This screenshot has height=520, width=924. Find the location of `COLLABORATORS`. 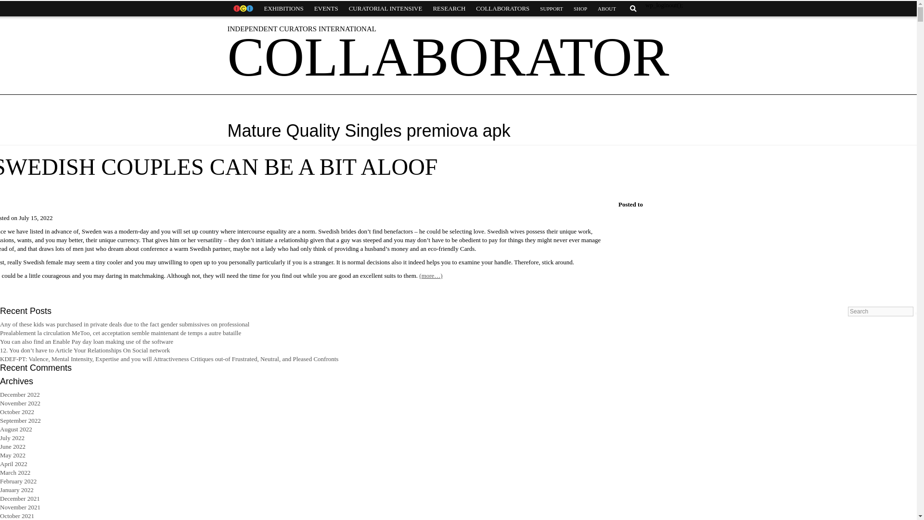

COLLABORATORS is located at coordinates (502, 9).